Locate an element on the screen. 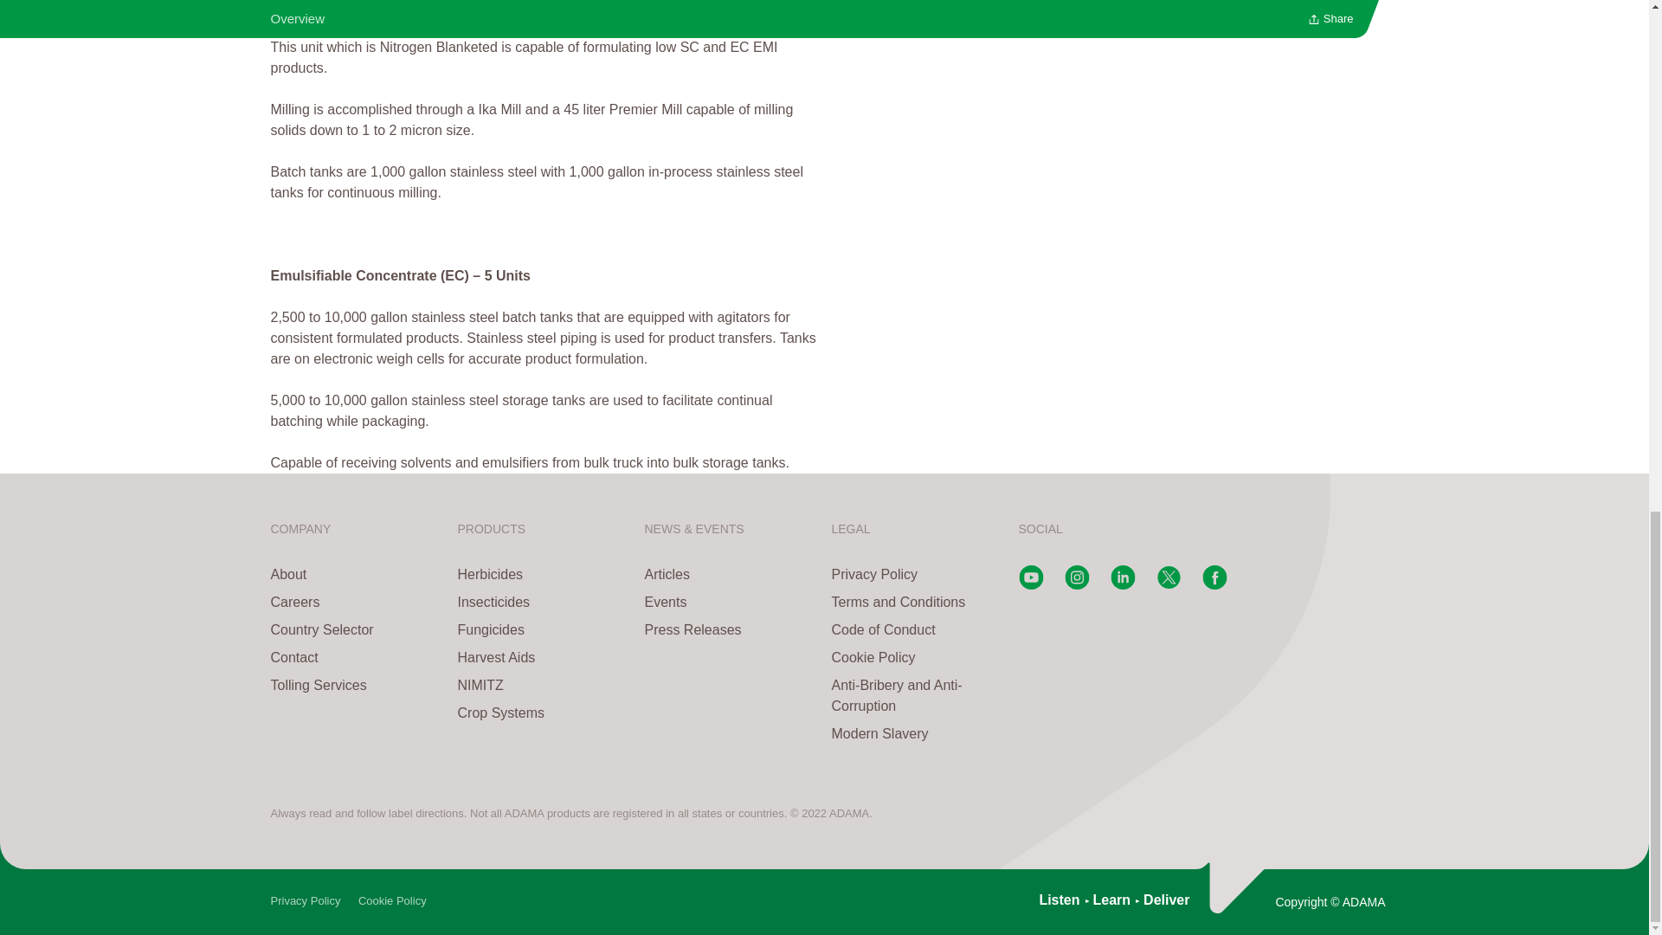 The width and height of the screenshot is (1662, 935). Youtube Channel is located at coordinates (1030, 584).